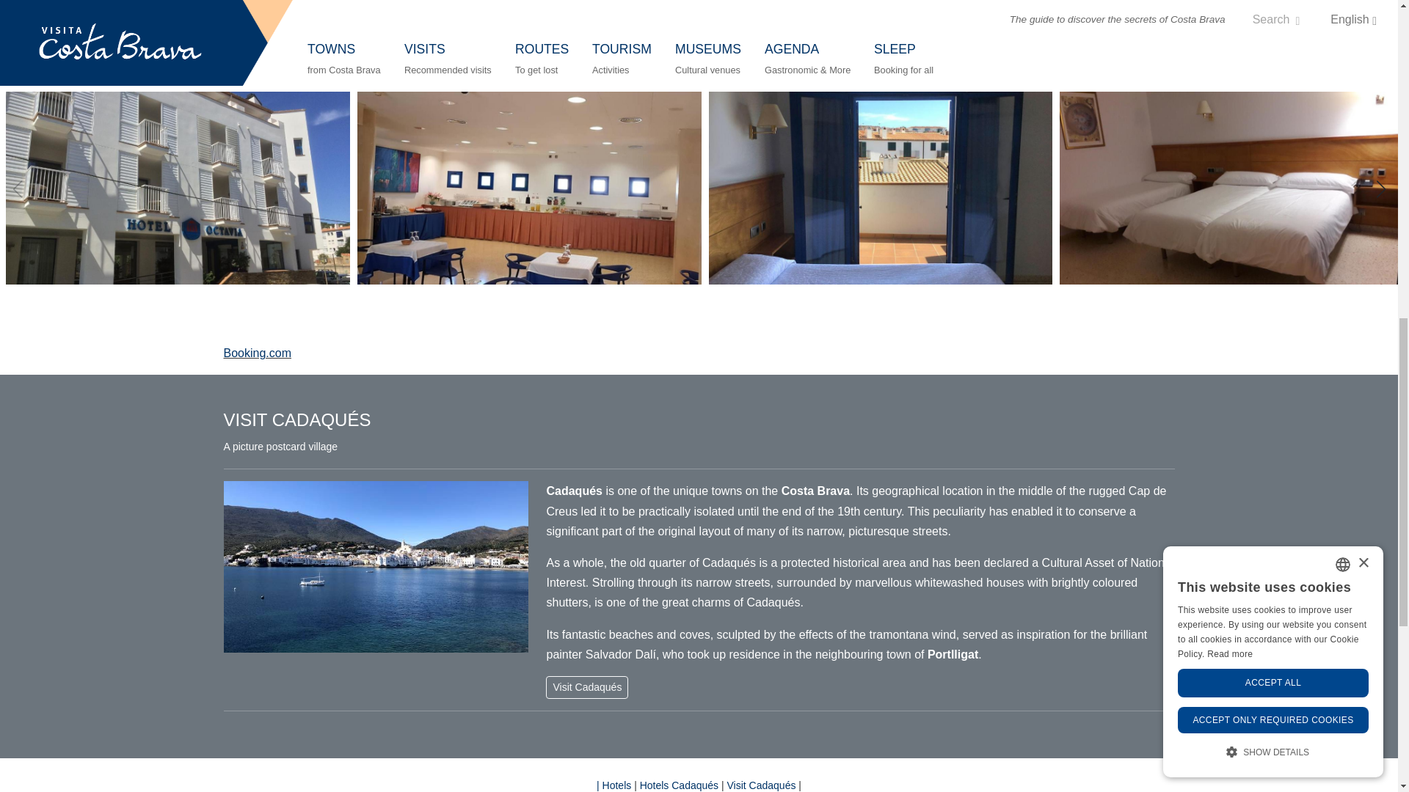 The height and width of the screenshot is (792, 1409). What do you see at coordinates (178, 188) in the screenshot?
I see `Hotel Octavia` at bounding box center [178, 188].